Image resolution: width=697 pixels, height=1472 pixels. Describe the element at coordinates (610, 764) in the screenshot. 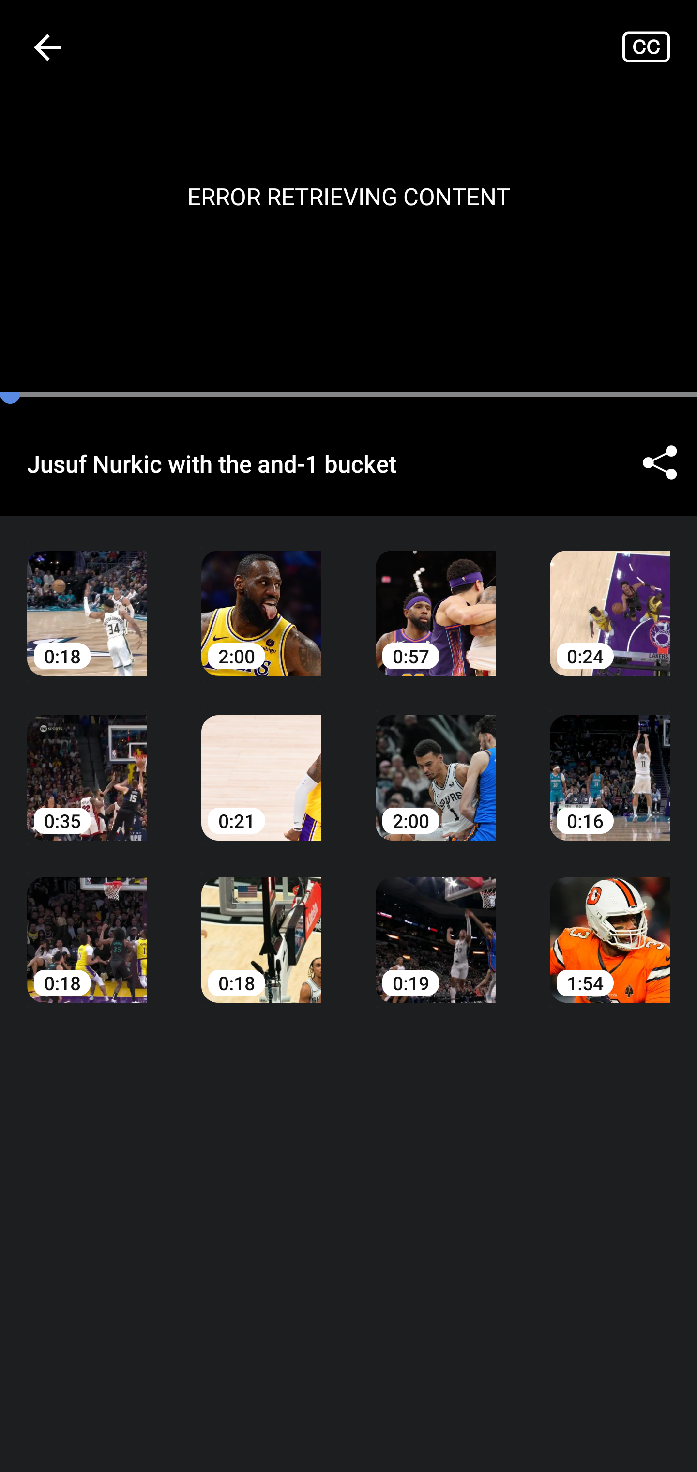

I see `0:16` at that location.